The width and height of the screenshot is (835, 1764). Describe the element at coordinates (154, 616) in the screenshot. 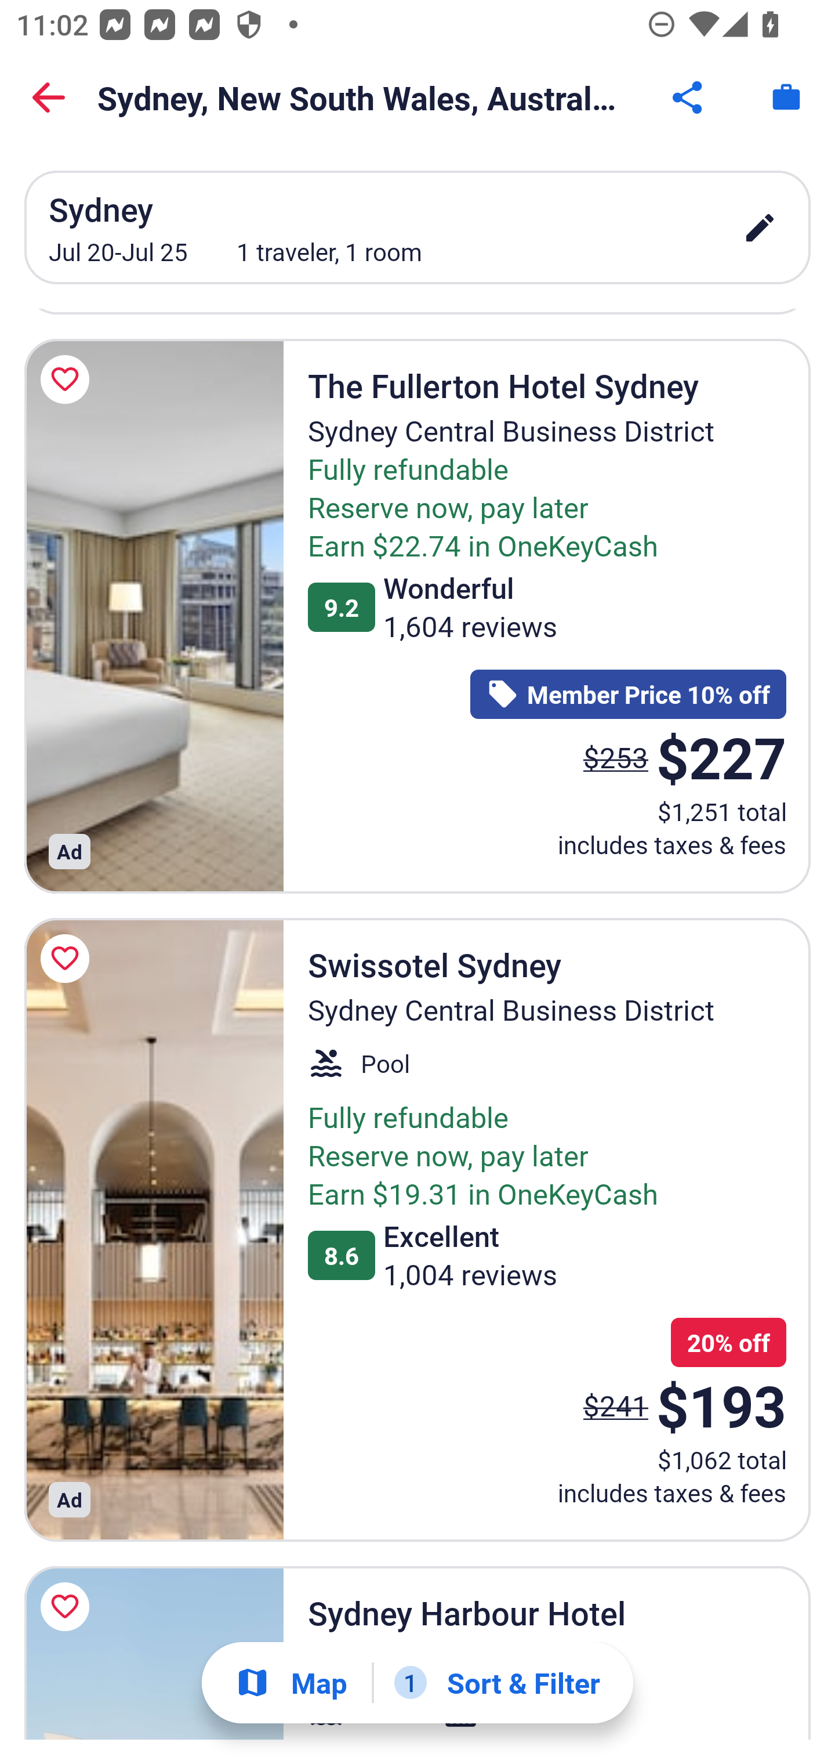

I see `The Fullerton Hotel Sydney` at that location.